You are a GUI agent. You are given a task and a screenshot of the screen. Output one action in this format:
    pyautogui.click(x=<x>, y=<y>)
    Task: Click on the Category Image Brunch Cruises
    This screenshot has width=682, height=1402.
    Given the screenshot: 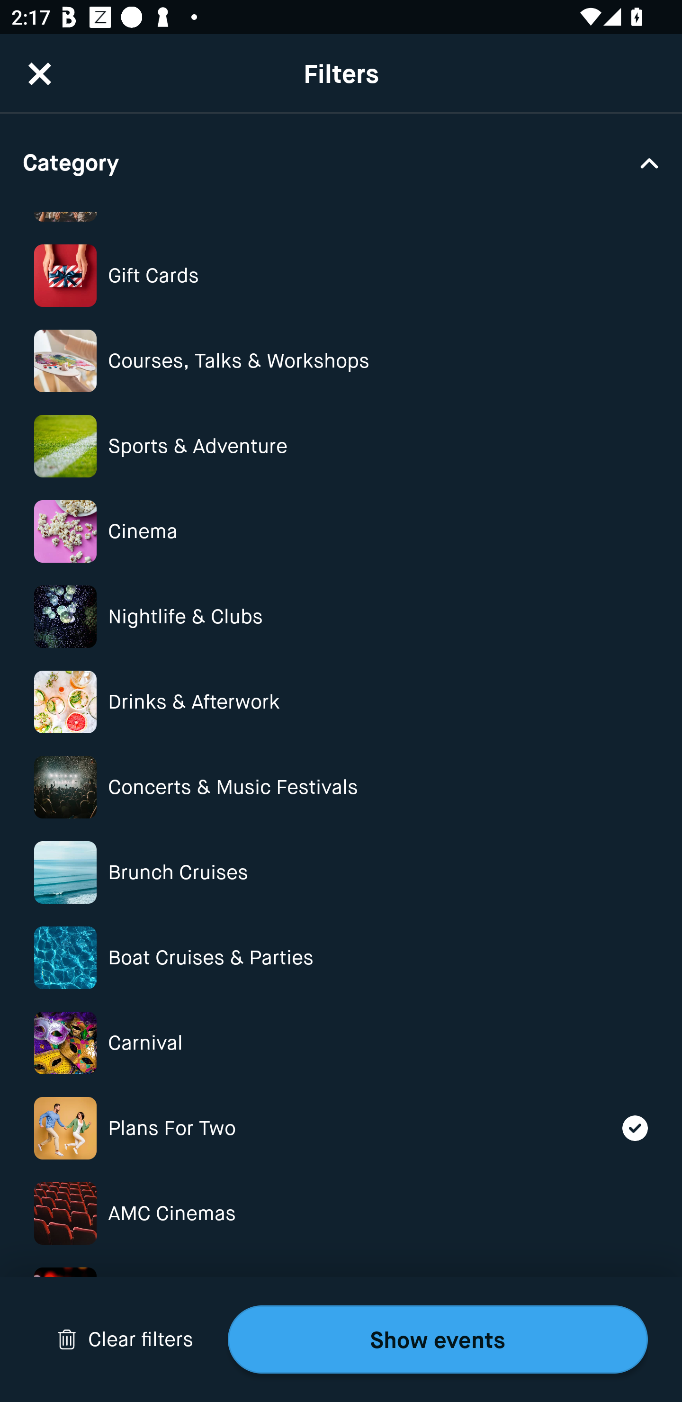 What is the action you would take?
    pyautogui.click(x=341, y=872)
    